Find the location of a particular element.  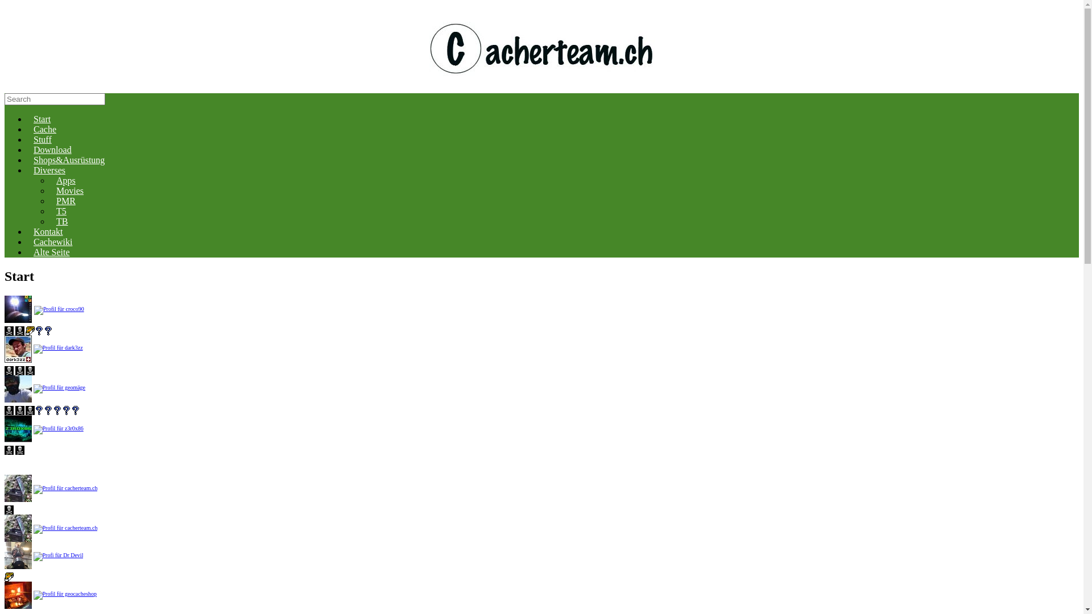

GC369P0 - Challenge: Alle Kantone der Schweiz is located at coordinates (39, 410).